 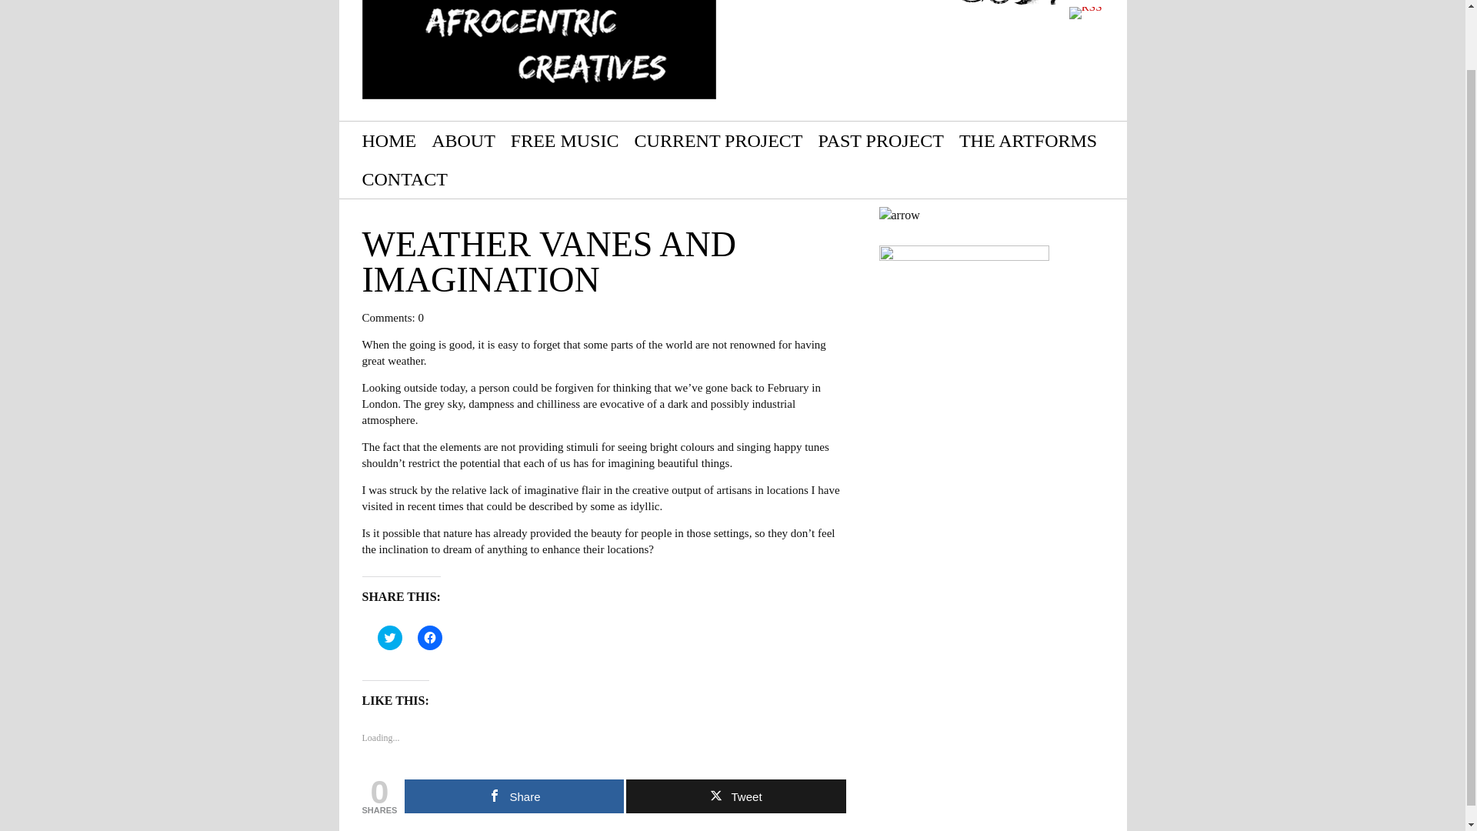 I want to click on FREE MUSIC, so click(x=565, y=140).